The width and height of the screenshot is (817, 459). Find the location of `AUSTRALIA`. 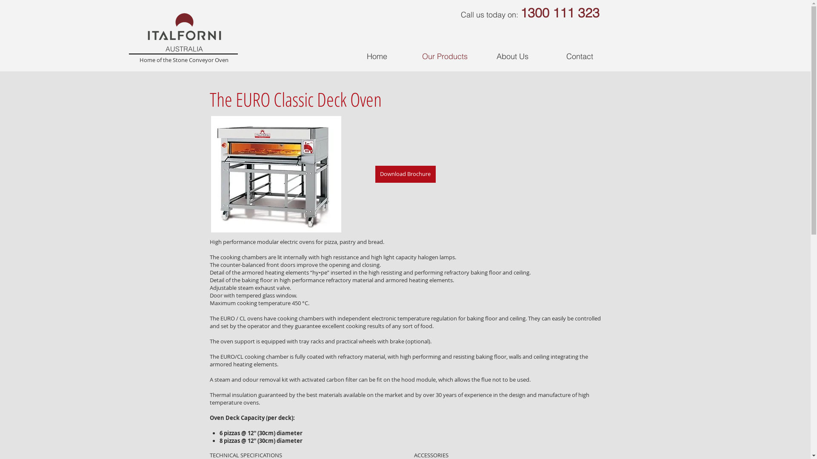

AUSTRALIA is located at coordinates (184, 49).